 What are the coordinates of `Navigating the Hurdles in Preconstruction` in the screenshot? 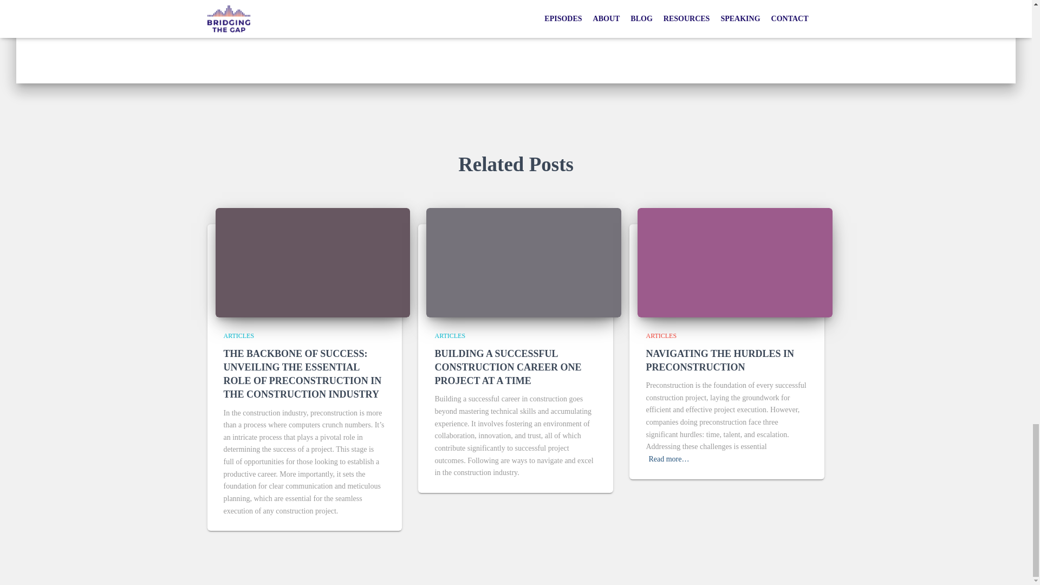 It's located at (734, 262).